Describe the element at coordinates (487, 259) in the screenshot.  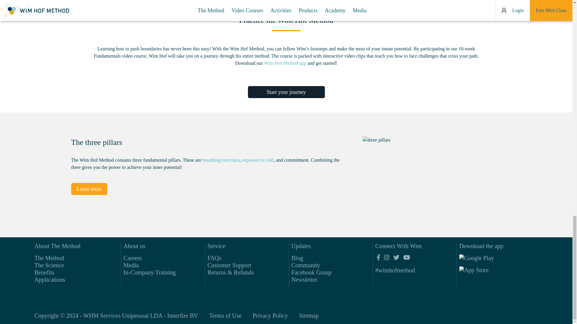
I see `Get The Wim Hof Method App on Google Play` at that location.